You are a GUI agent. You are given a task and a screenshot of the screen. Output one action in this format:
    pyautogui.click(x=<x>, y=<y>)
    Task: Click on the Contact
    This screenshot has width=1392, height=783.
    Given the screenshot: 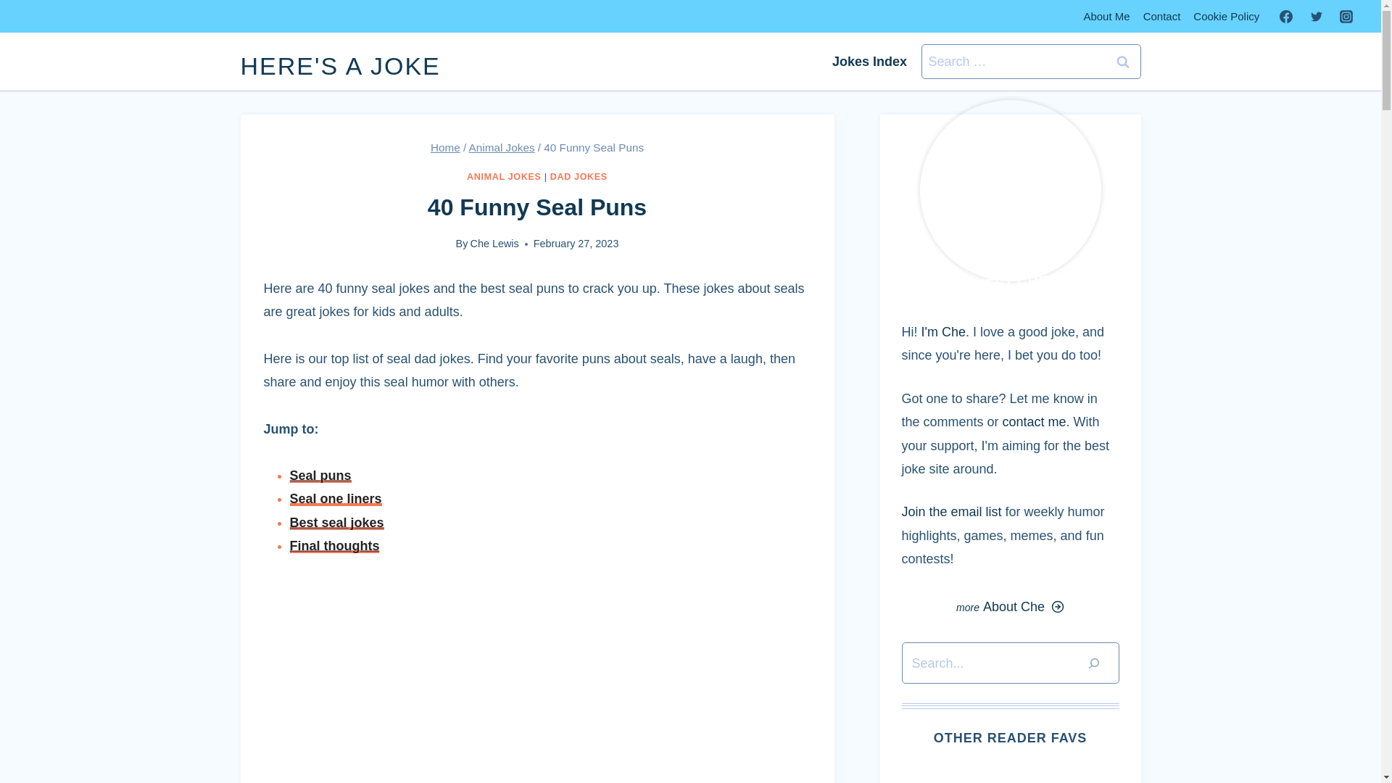 What is the action you would take?
    pyautogui.click(x=1161, y=16)
    